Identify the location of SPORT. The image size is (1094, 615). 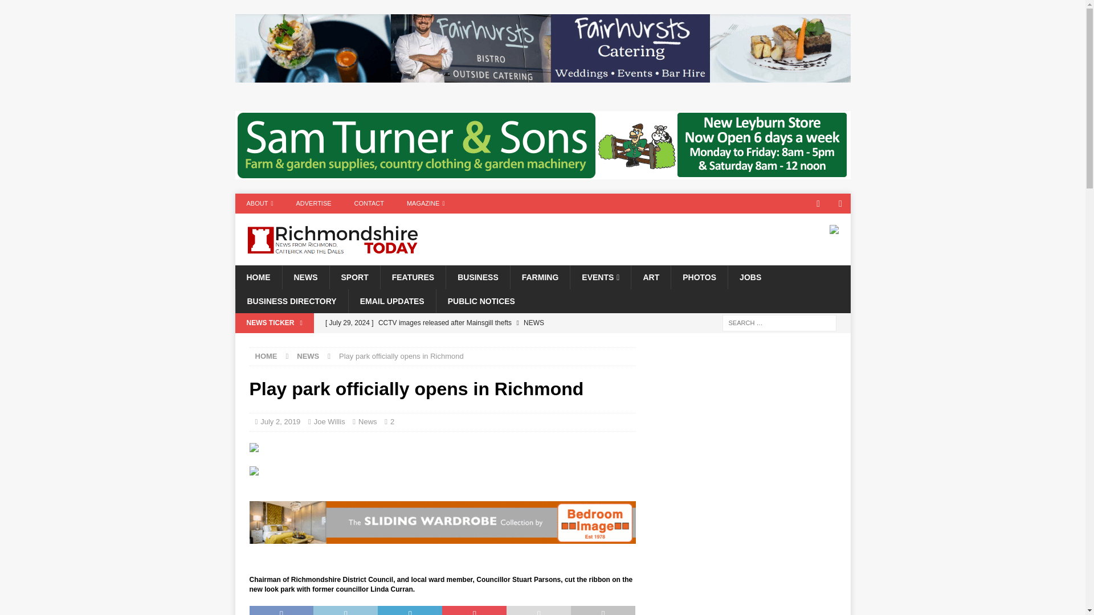
(354, 277).